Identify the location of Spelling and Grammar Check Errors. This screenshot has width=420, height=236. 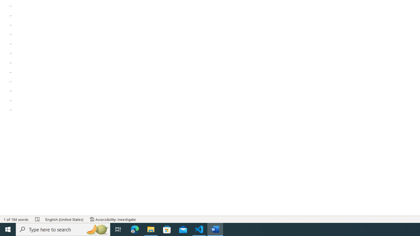
(37, 219).